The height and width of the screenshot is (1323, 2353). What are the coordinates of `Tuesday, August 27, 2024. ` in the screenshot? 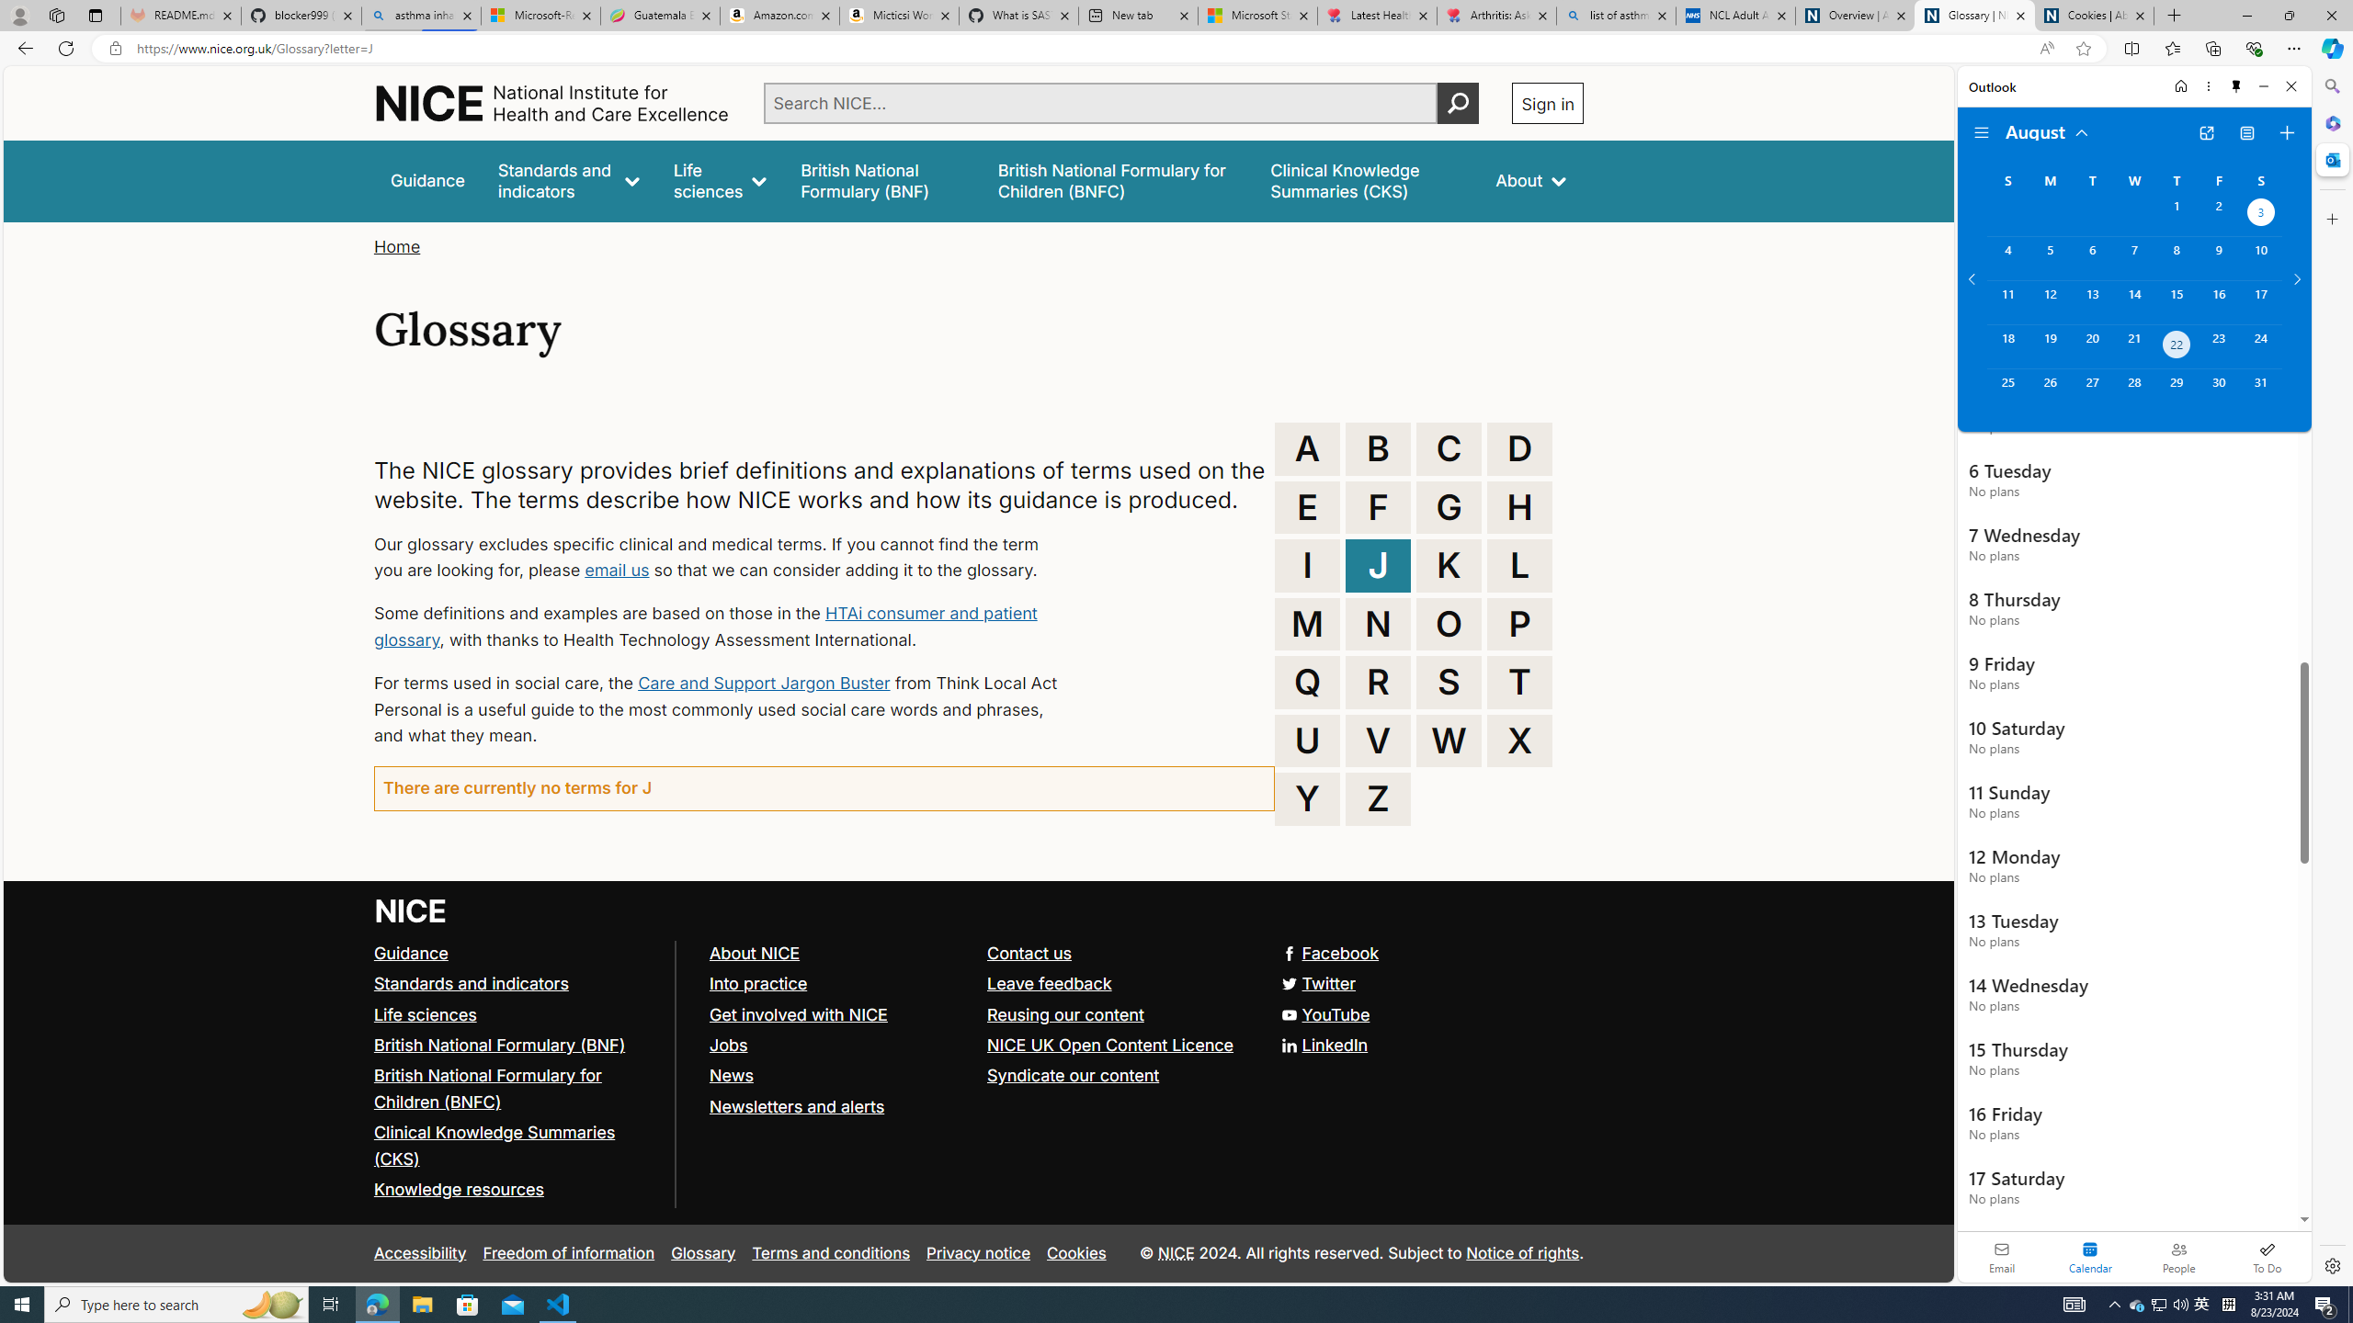 It's located at (2091, 390).